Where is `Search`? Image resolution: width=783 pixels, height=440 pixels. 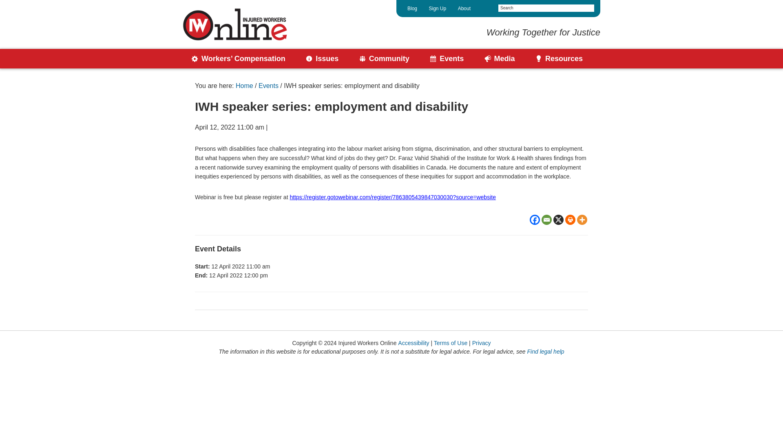 Search is located at coordinates (587, 9).